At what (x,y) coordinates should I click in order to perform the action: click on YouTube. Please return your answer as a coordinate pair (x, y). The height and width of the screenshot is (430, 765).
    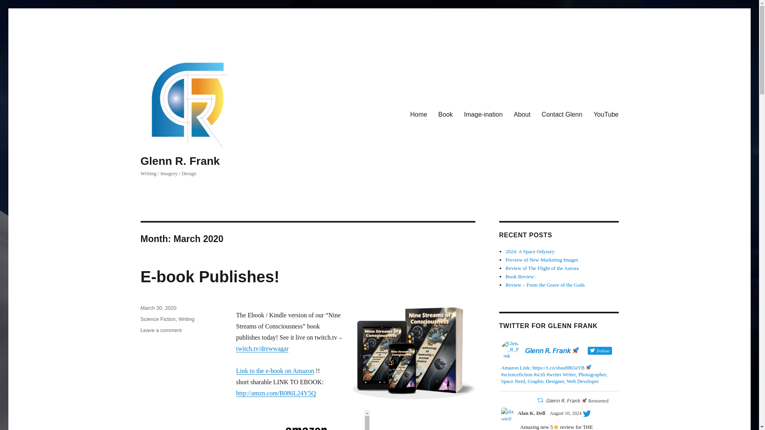
    Looking at the image, I should click on (522, 114).